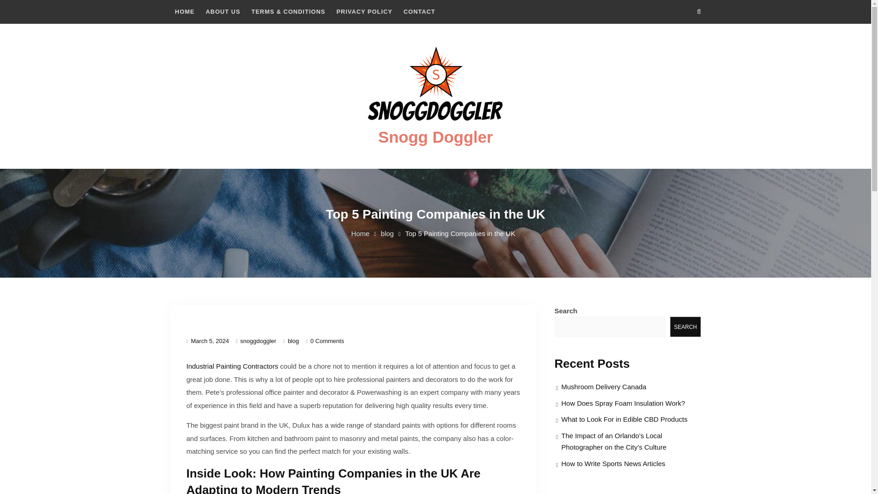  What do you see at coordinates (685, 327) in the screenshot?
I see `SEARCH` at bounding box center [685, 327].